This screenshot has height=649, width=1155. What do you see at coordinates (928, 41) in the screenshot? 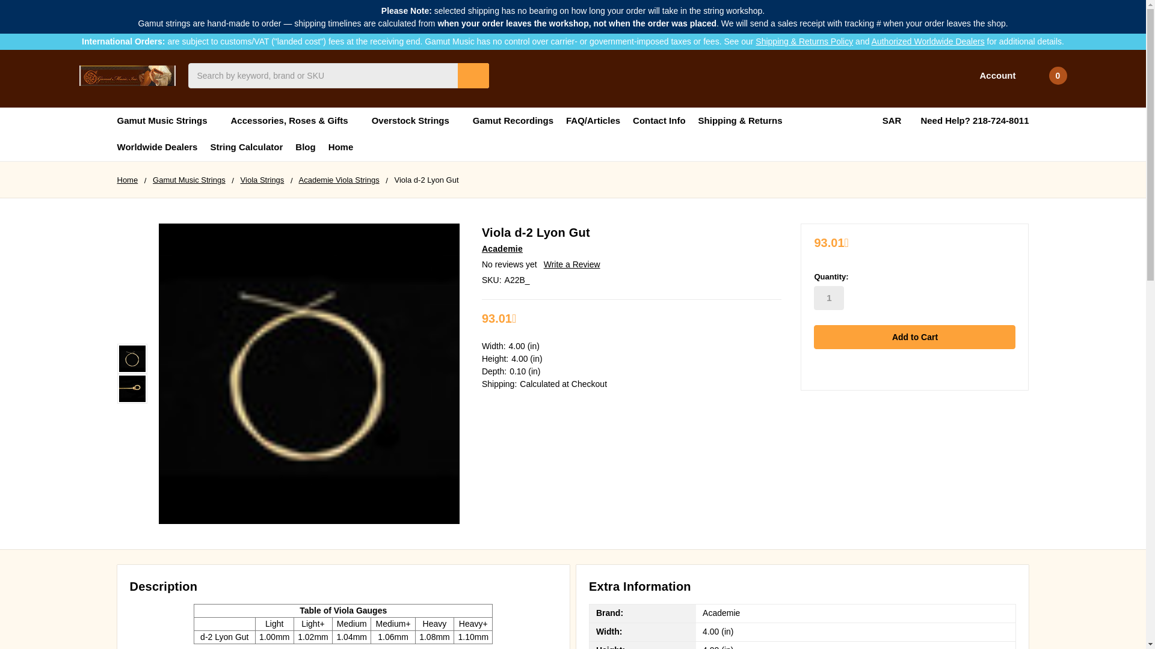
I see `Authorized Worldwide Dealers` at bounding box center [928, 41].